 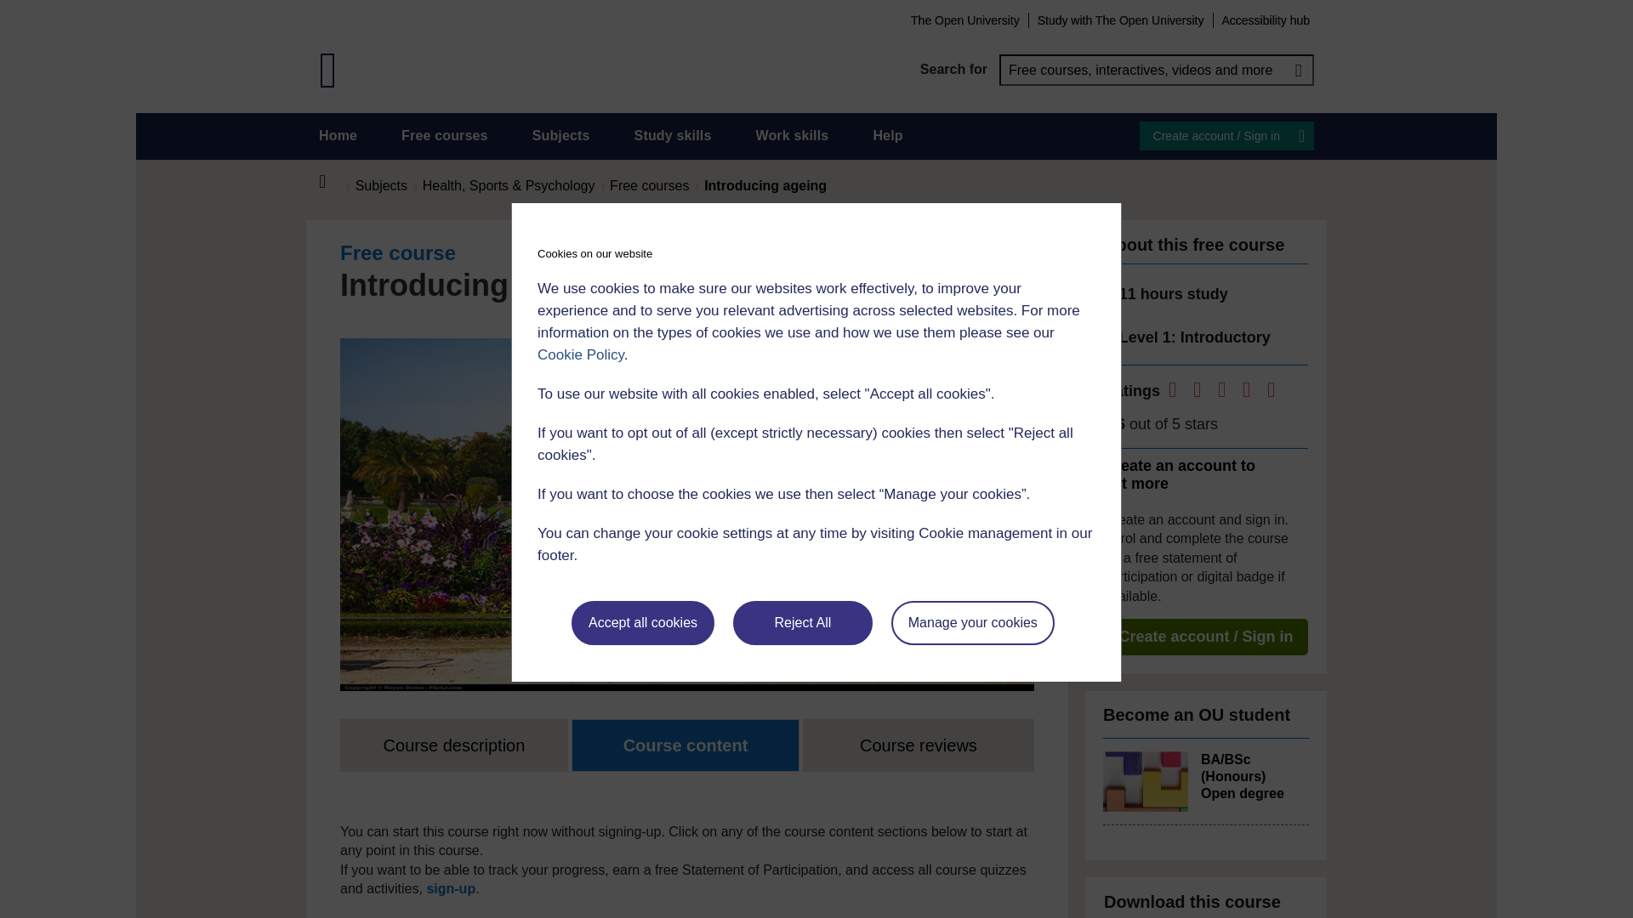 What do you see at coordinates (919, 745) in the screenshot?
I see `Course reviews` at bounding box center [919, 745].